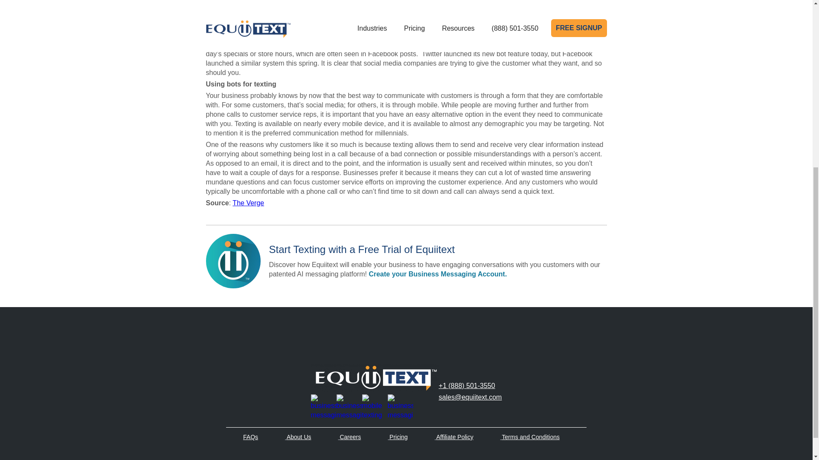 The height and width of the screenshot is (460, 819). I want to click on Create your Business Messaging Account., so click(437, 274).